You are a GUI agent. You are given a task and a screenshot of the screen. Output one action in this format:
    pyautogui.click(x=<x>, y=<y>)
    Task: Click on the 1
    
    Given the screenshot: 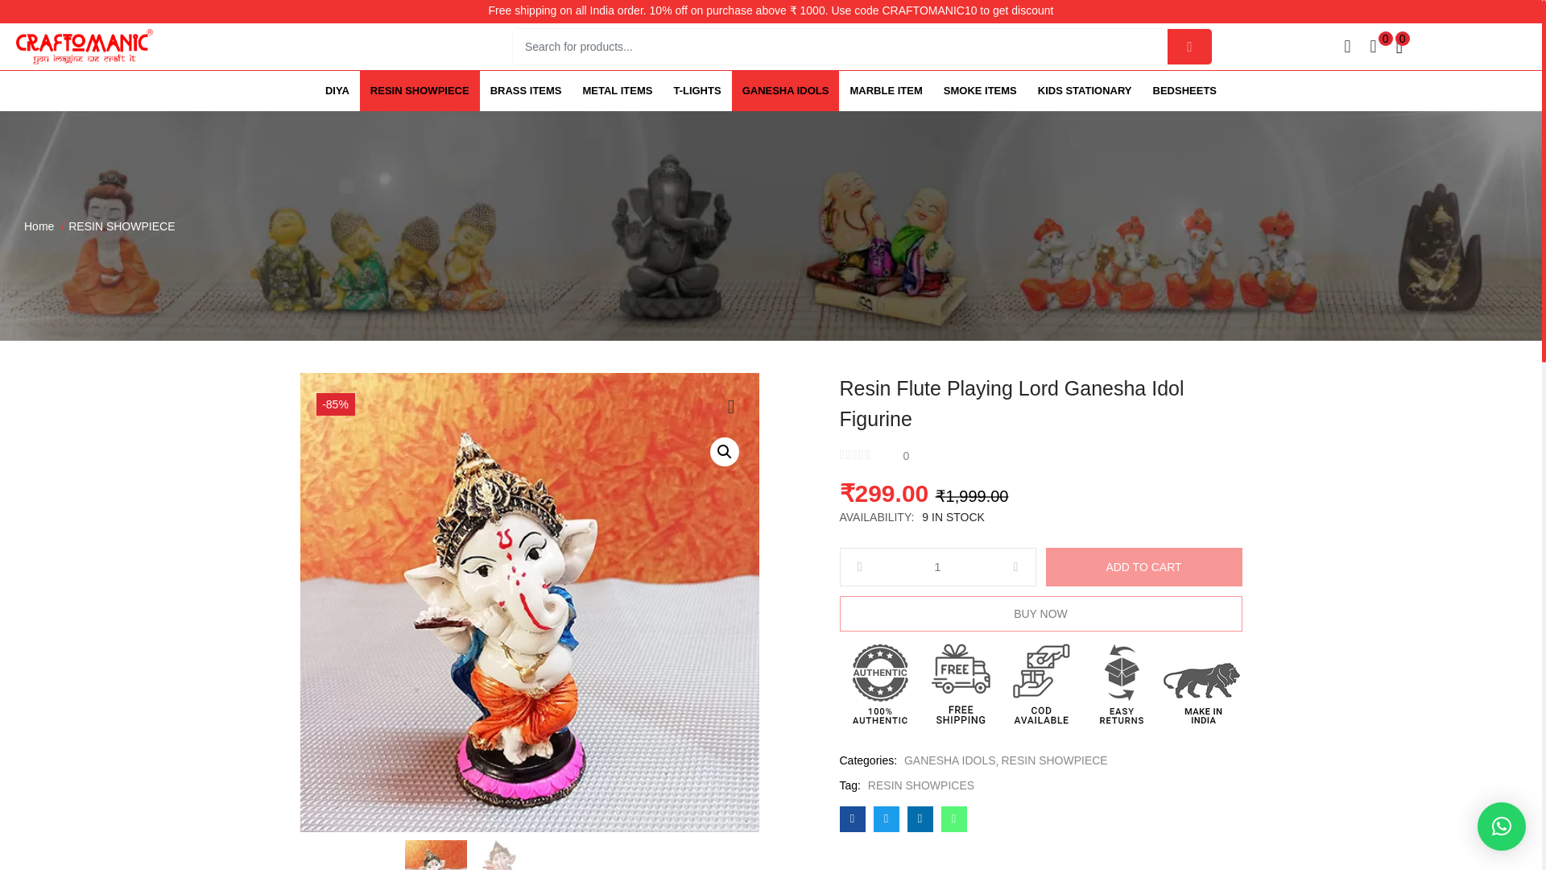 What is the action you would take?
    pyautogui.click(x=937, y=567)
    